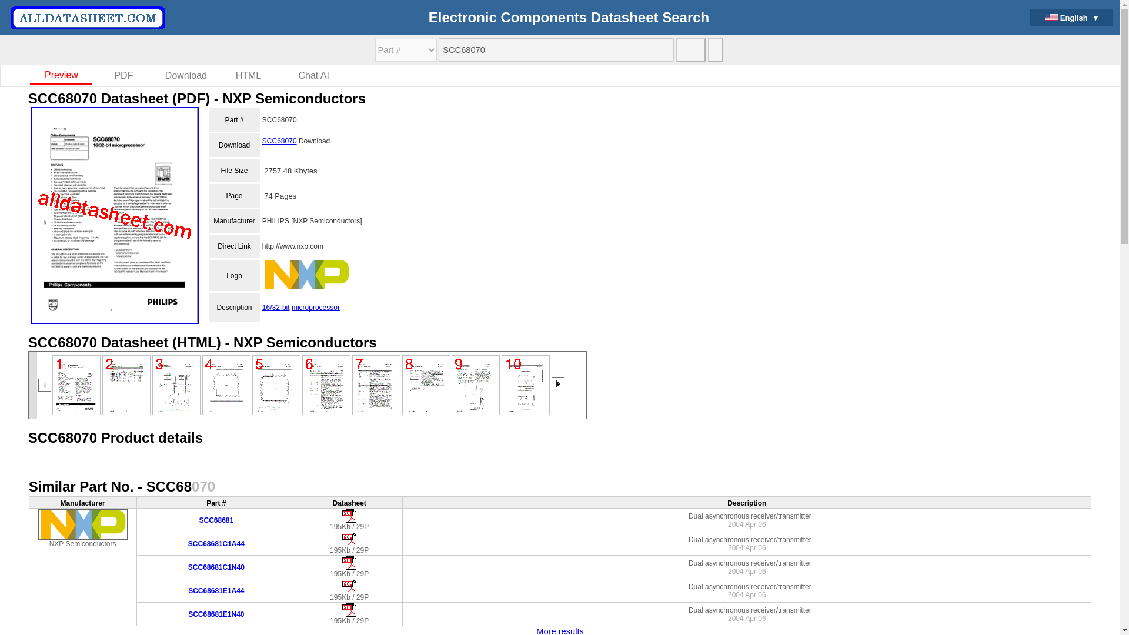 The width and height of the screenshot is (1129, 635). What do you see at coordinates (315, 308) in the screenshot?
I see `microprocessor` at bounding box center [315, 308].